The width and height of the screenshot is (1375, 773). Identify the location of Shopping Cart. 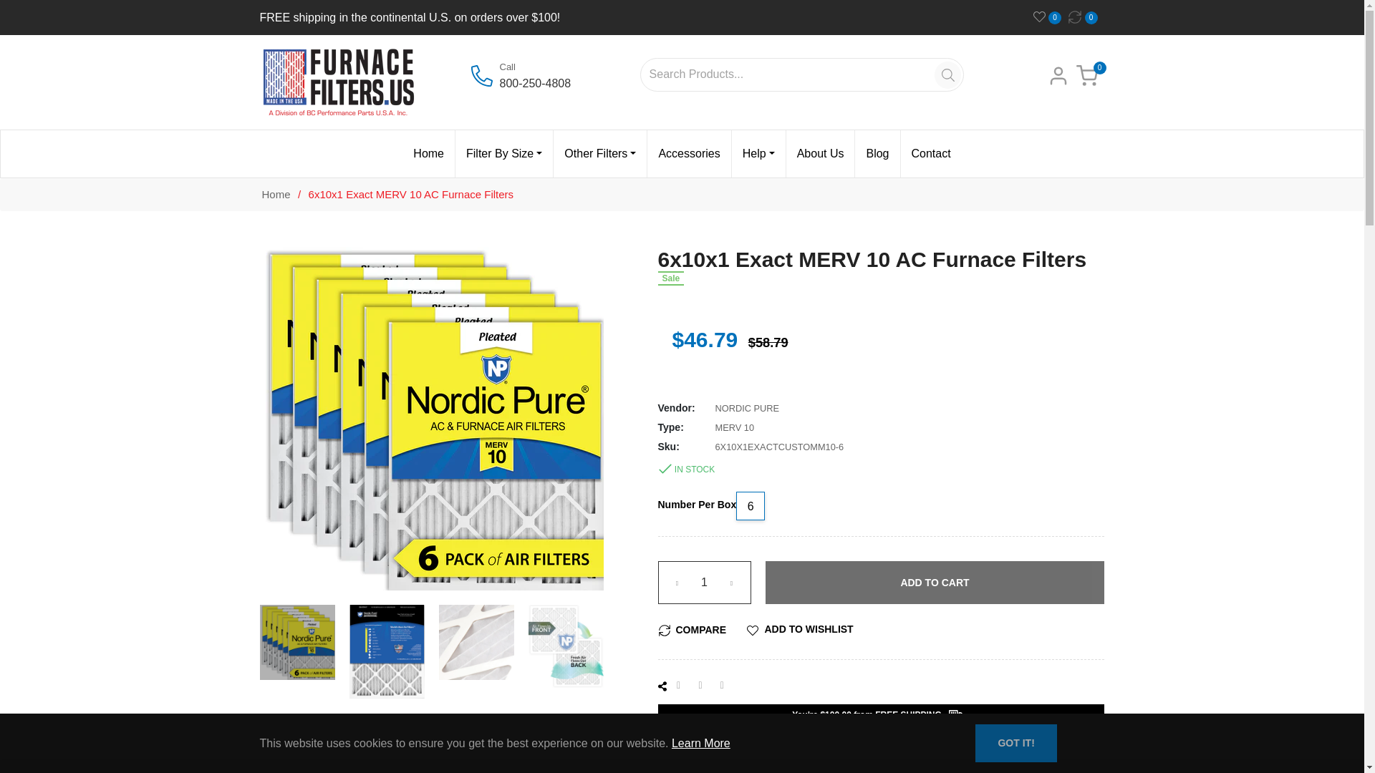
(1086, 74).